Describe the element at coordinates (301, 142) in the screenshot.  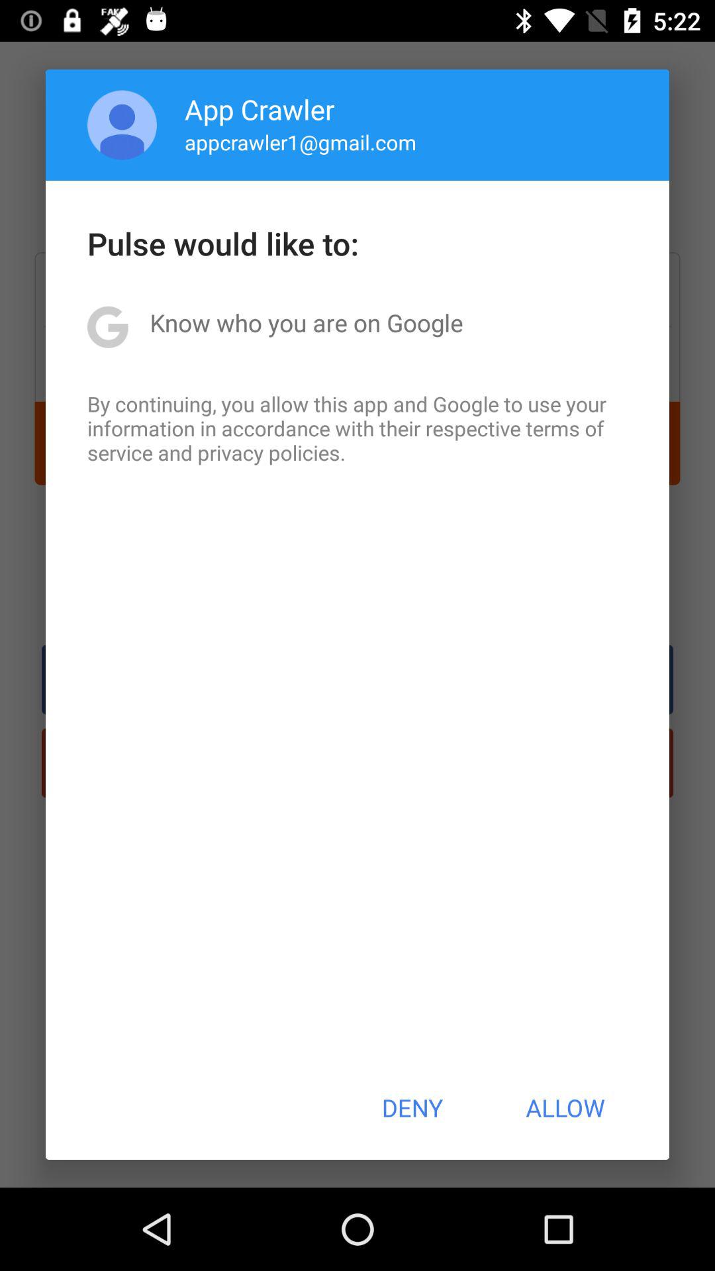
I see `tap icon below the app crawler` at that location.